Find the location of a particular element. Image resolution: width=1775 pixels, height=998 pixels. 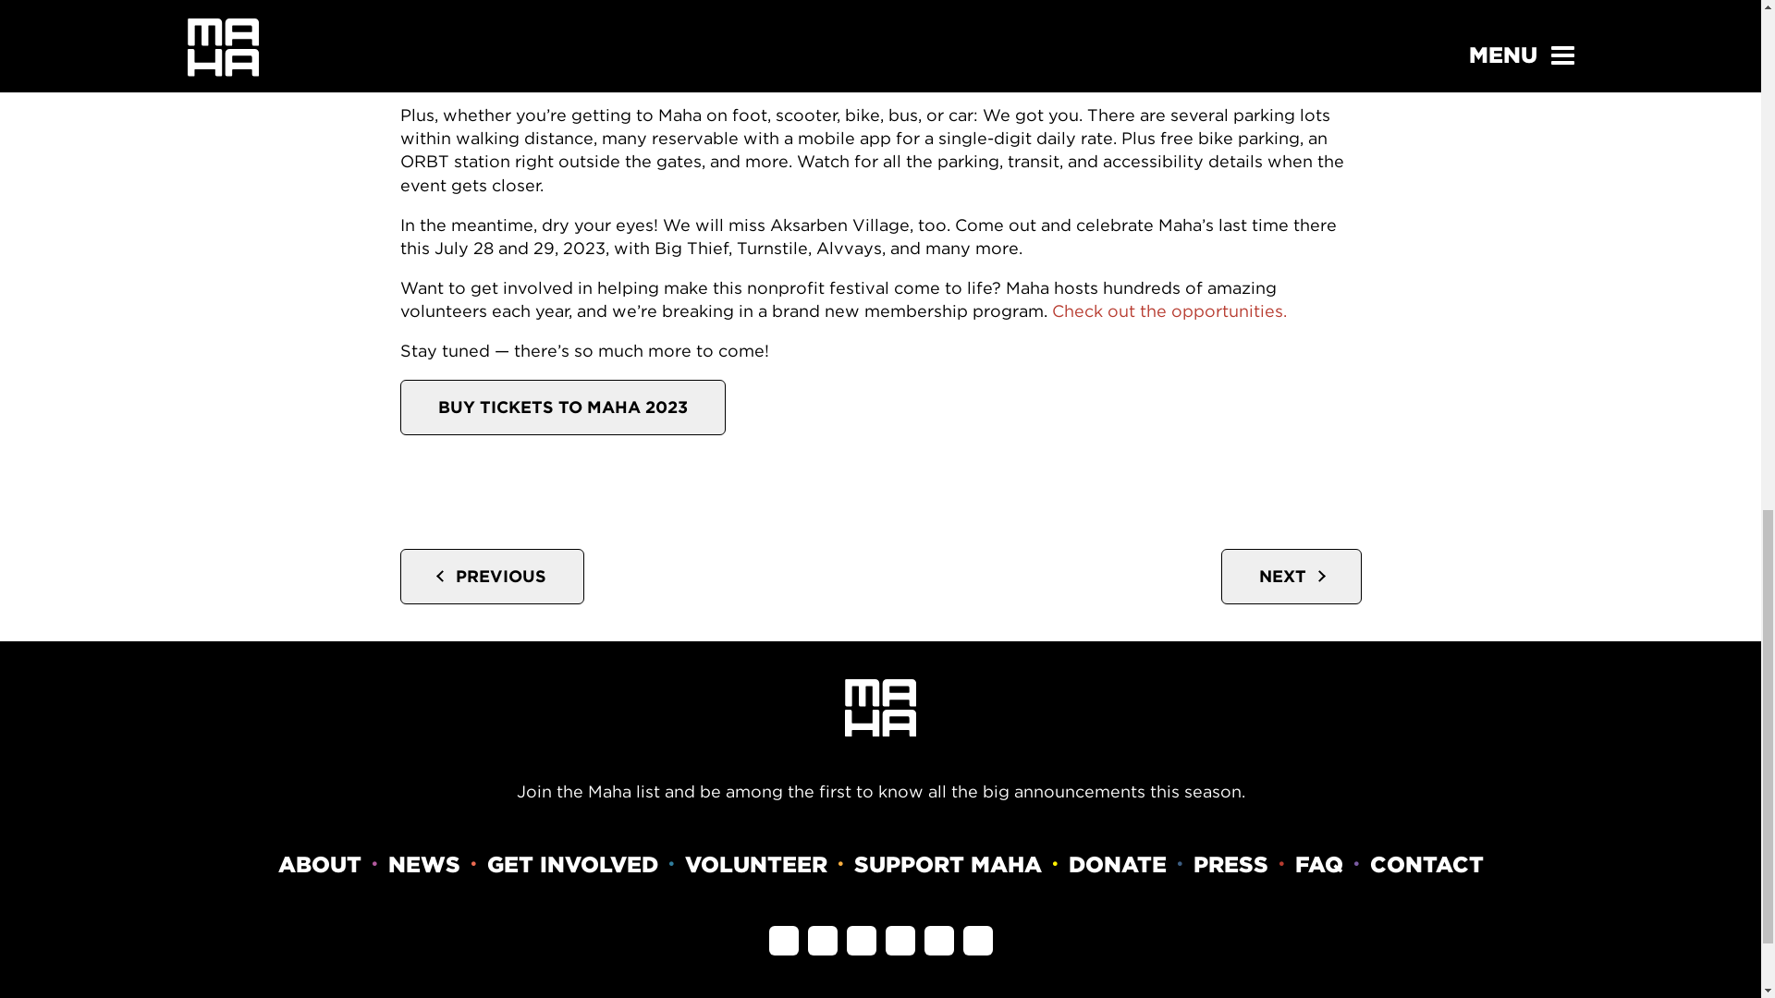

Instagram is located at coordinates (823, 941).